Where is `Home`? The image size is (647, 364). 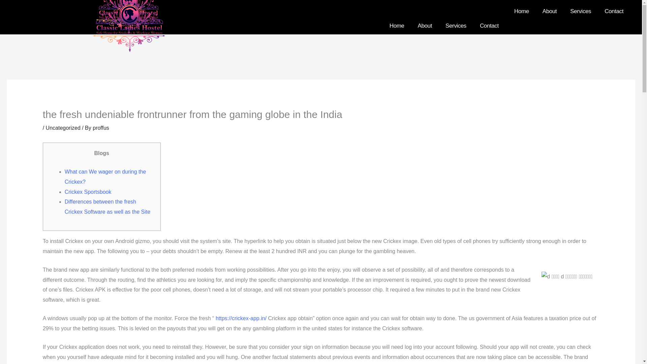
Home is located at coordinates (521, 11).